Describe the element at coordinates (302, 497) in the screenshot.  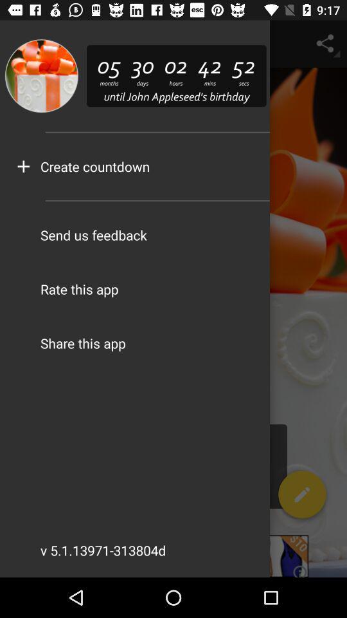
I see `select the edit icon` at that location.